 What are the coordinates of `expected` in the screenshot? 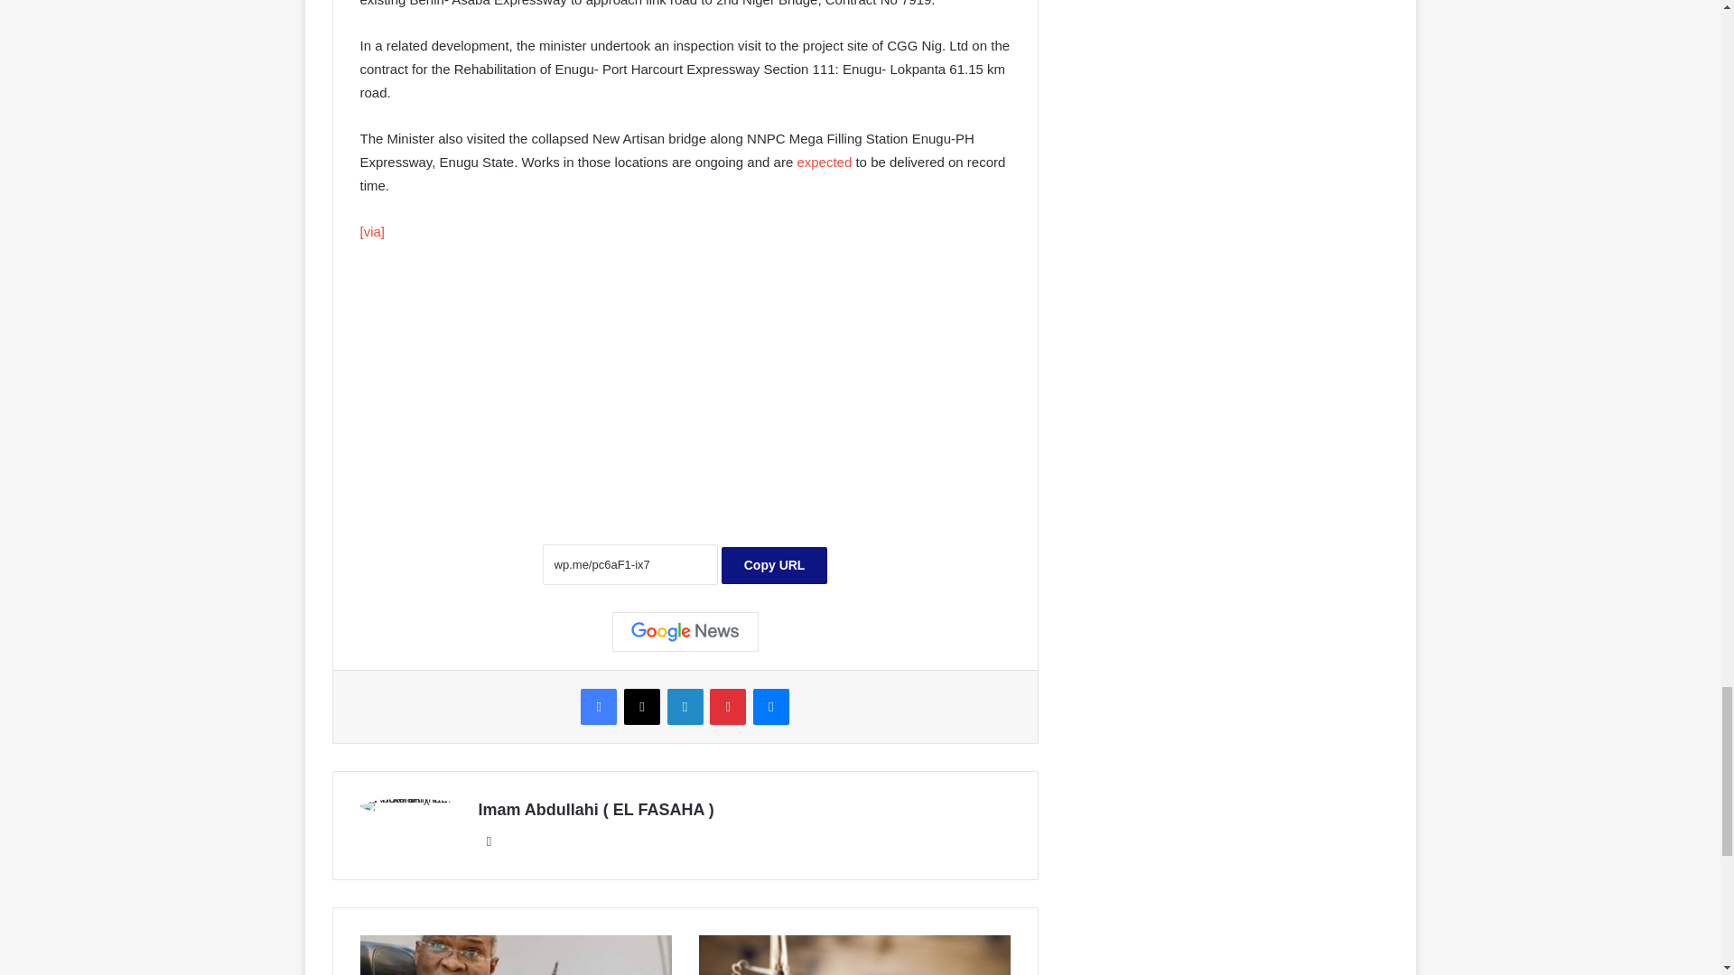 It's located at (822, 161).